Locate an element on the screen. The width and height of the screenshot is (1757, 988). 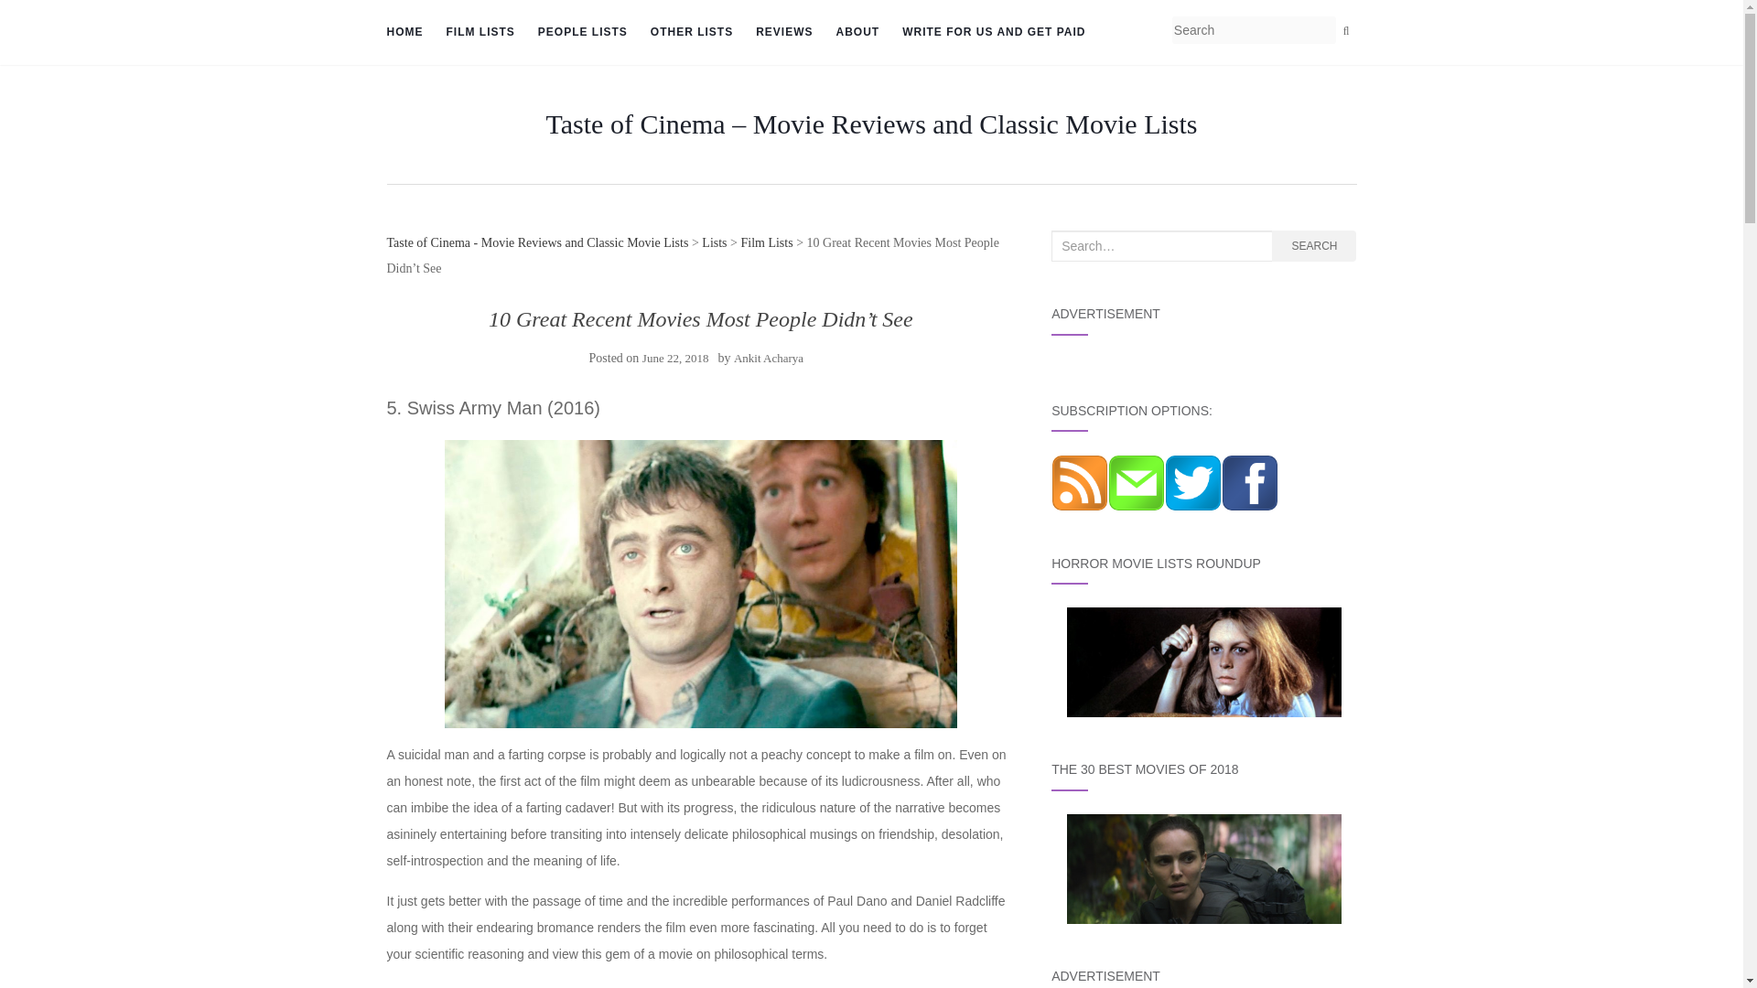
Film Lists is located at coordinates (480, 33).